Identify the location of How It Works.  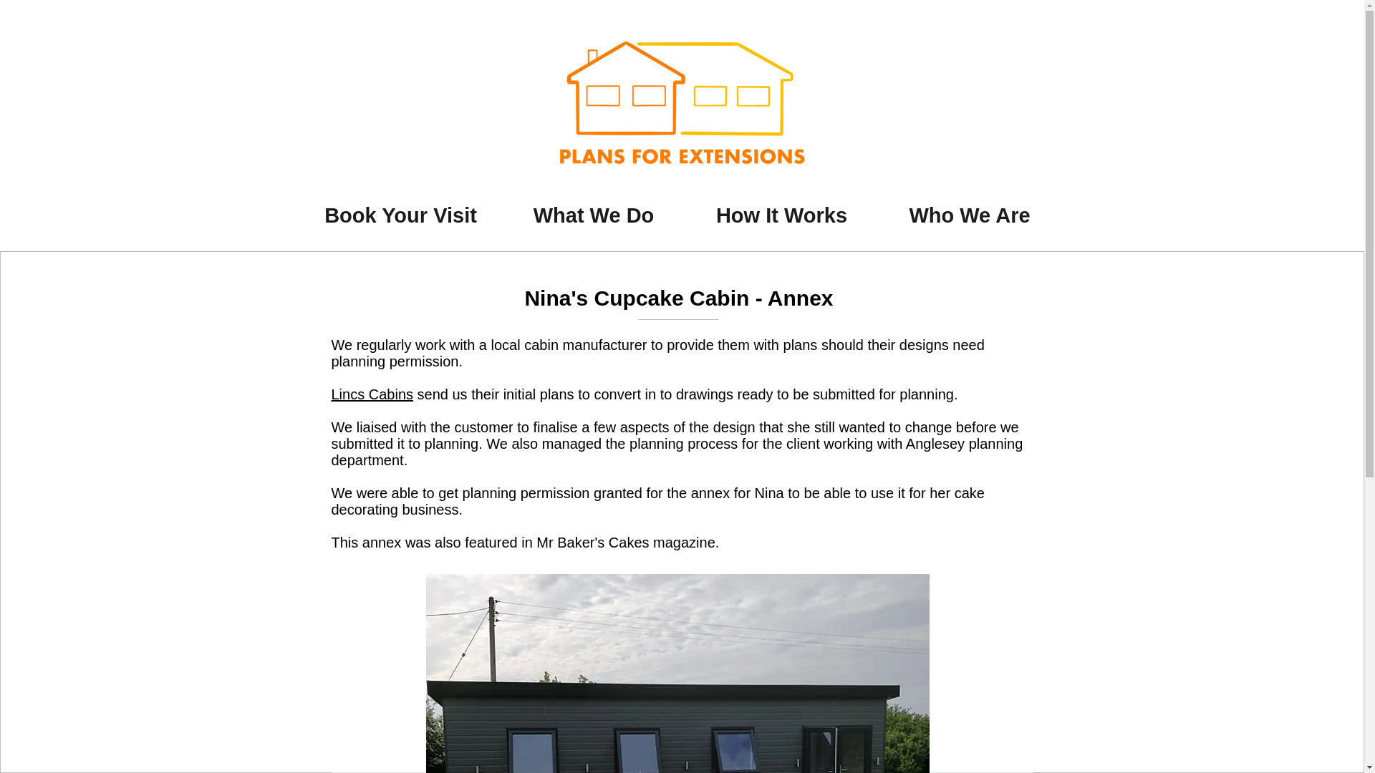
(782, 212).